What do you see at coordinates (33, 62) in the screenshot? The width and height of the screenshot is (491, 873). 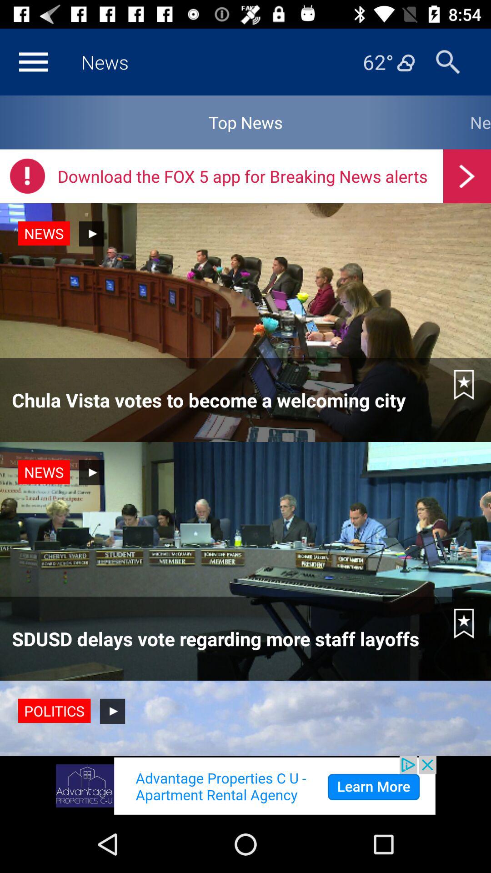 I see `menu button` at bounding box center [33, 62].